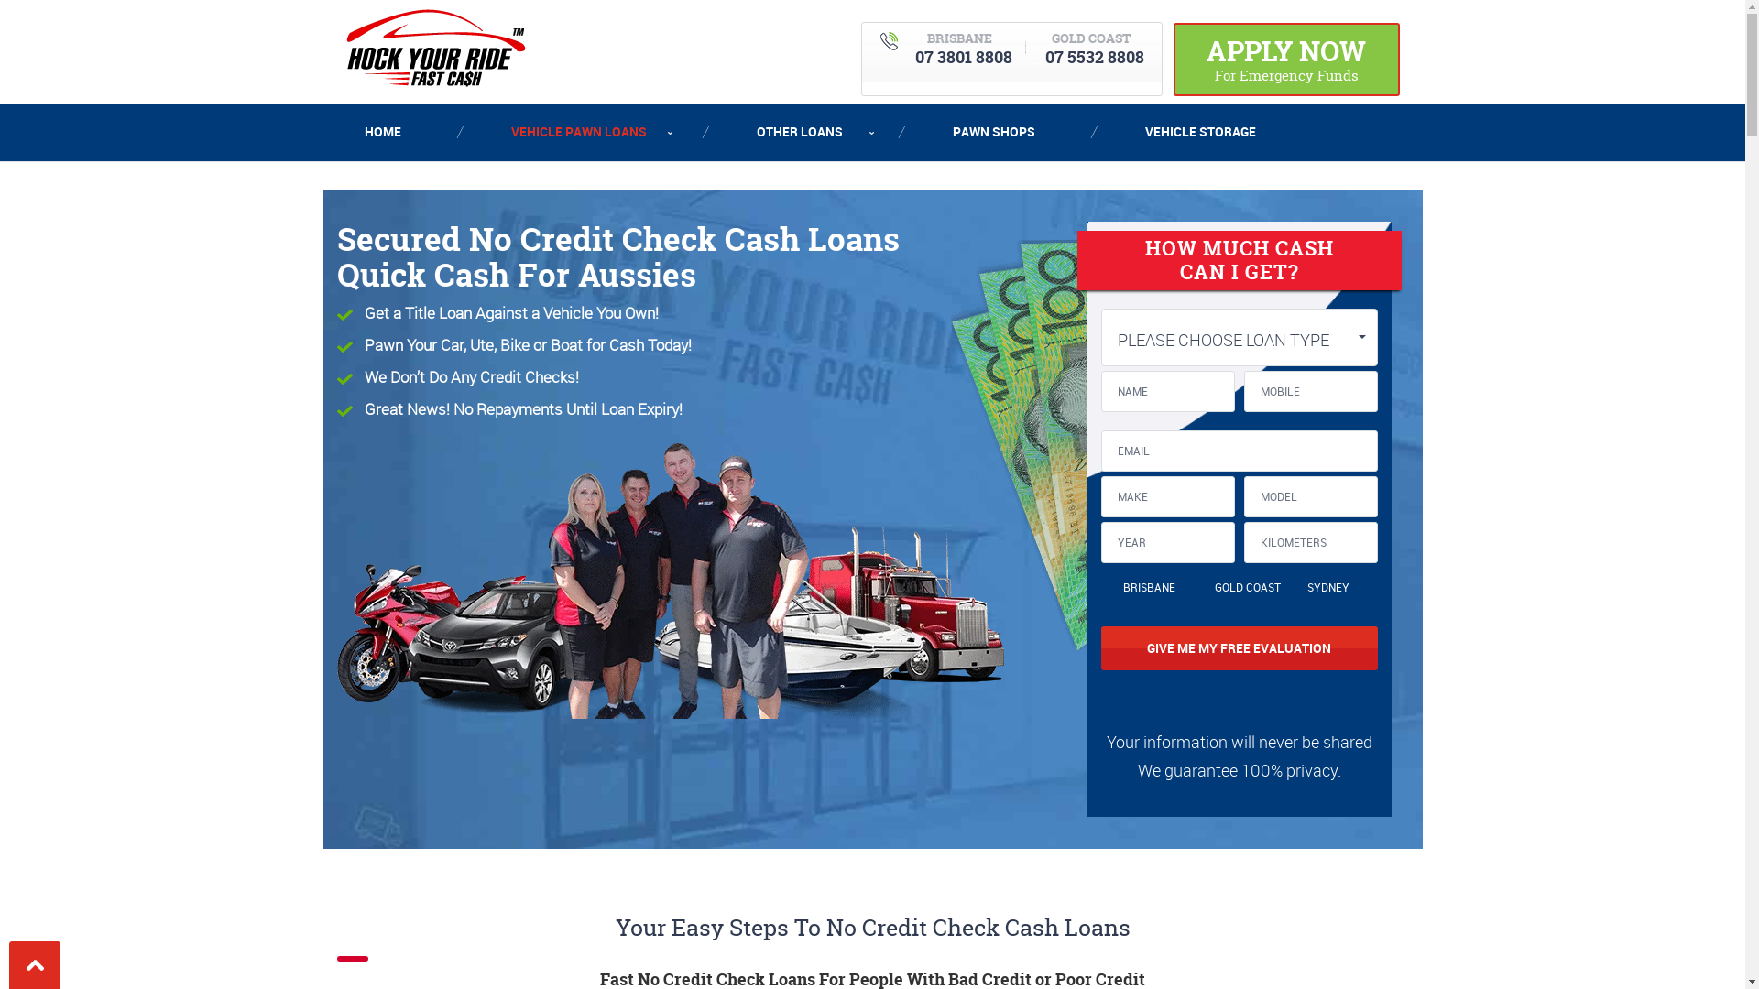 The height and width of the screenshot is (989, 1759). Describe the element at coordinates (993, 132) in the screenshot. I see `PAWN SHOPS` at that location.